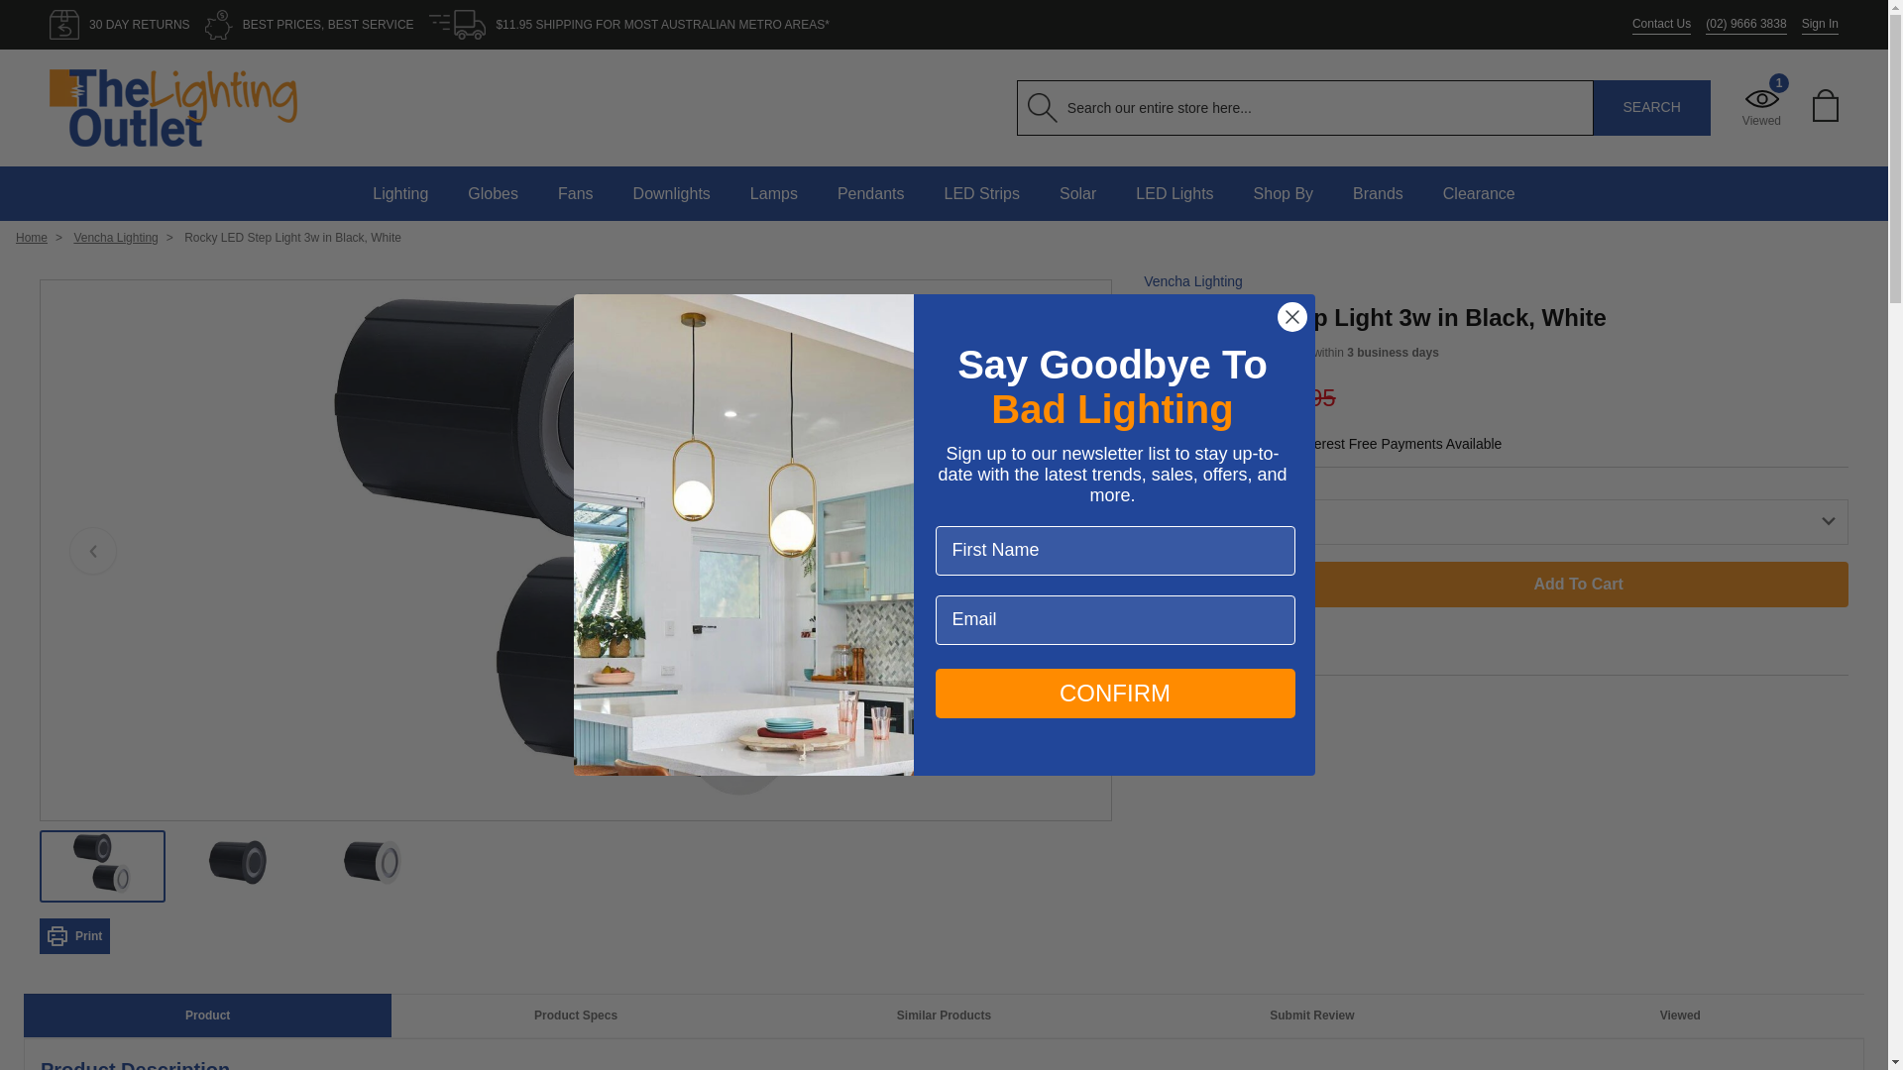  What do you see at coordinates (400, 193) in the screenshot?
I see `Lighting` at bounding box center [400, 193].